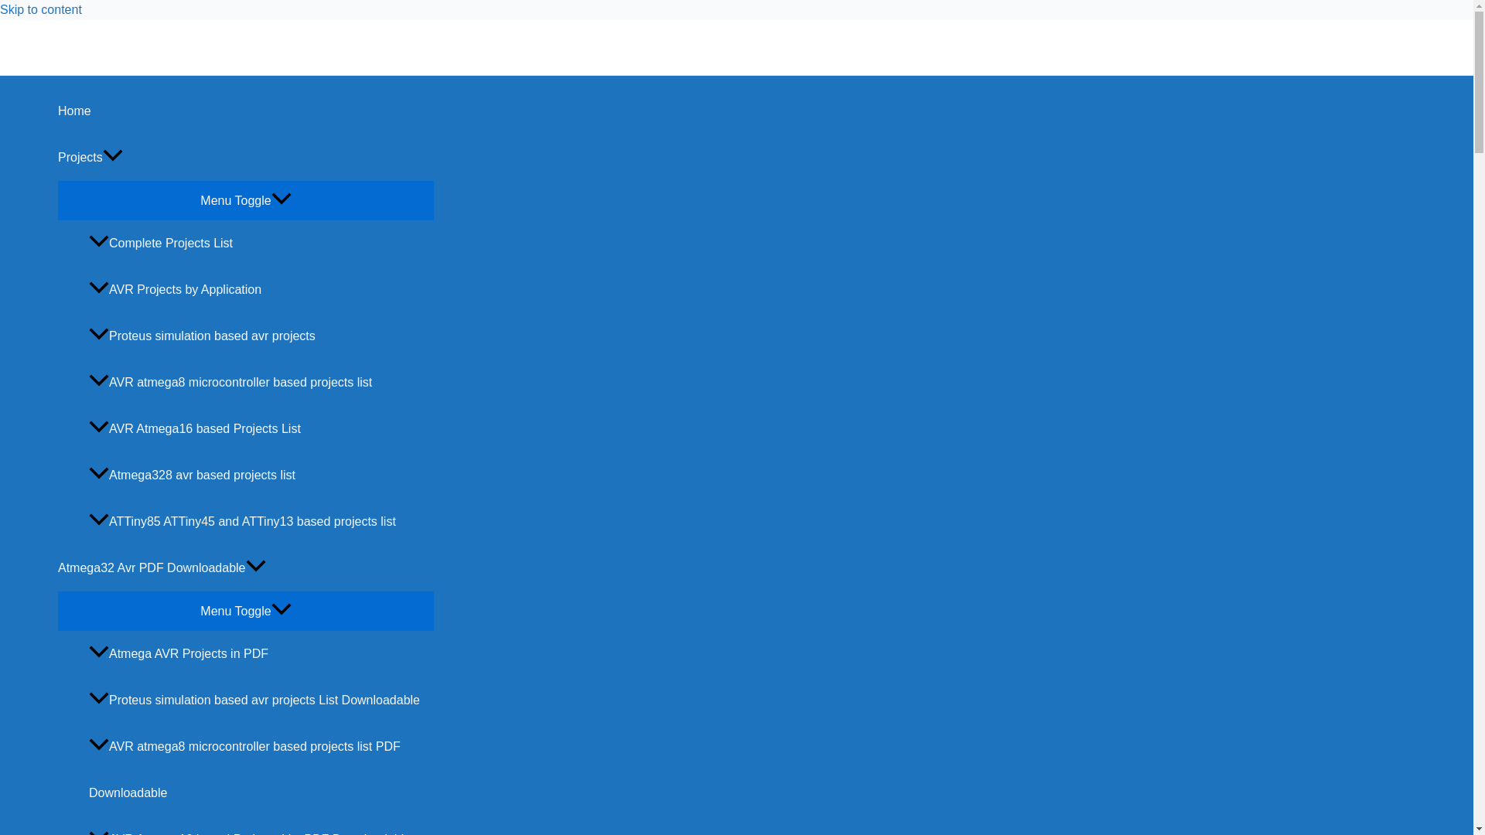  Describe the element at coordinates (40, 9) in the screenshot. I see `Skip to content` at that location.